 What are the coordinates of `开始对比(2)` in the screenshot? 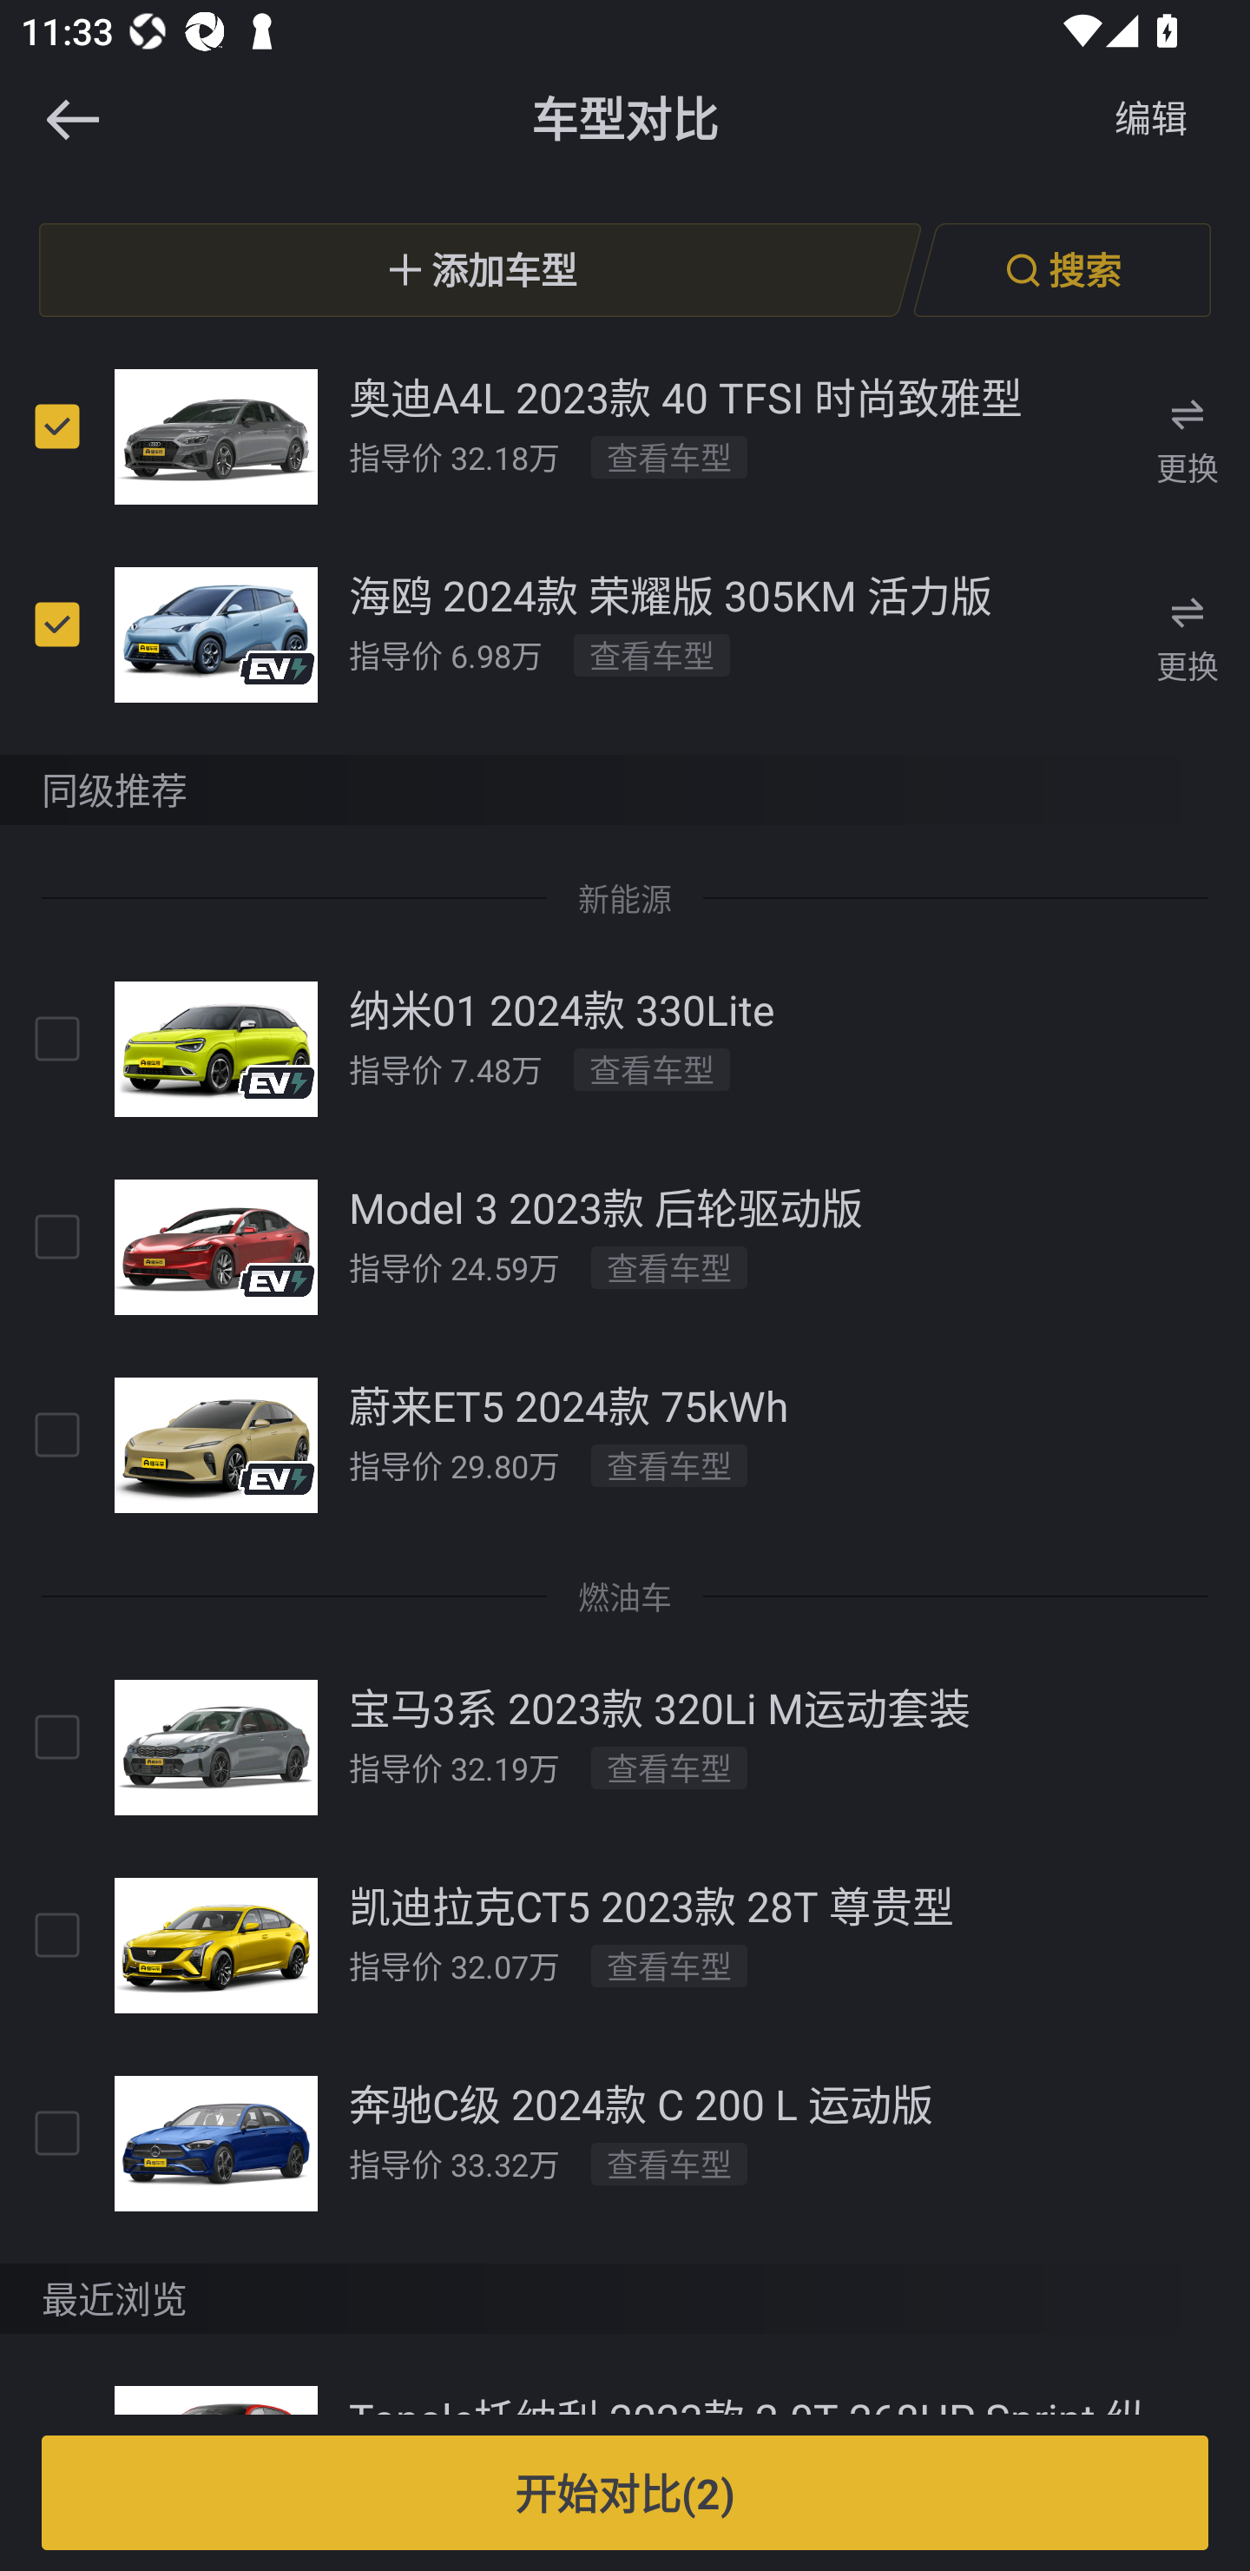 It's located at (625, 2493).